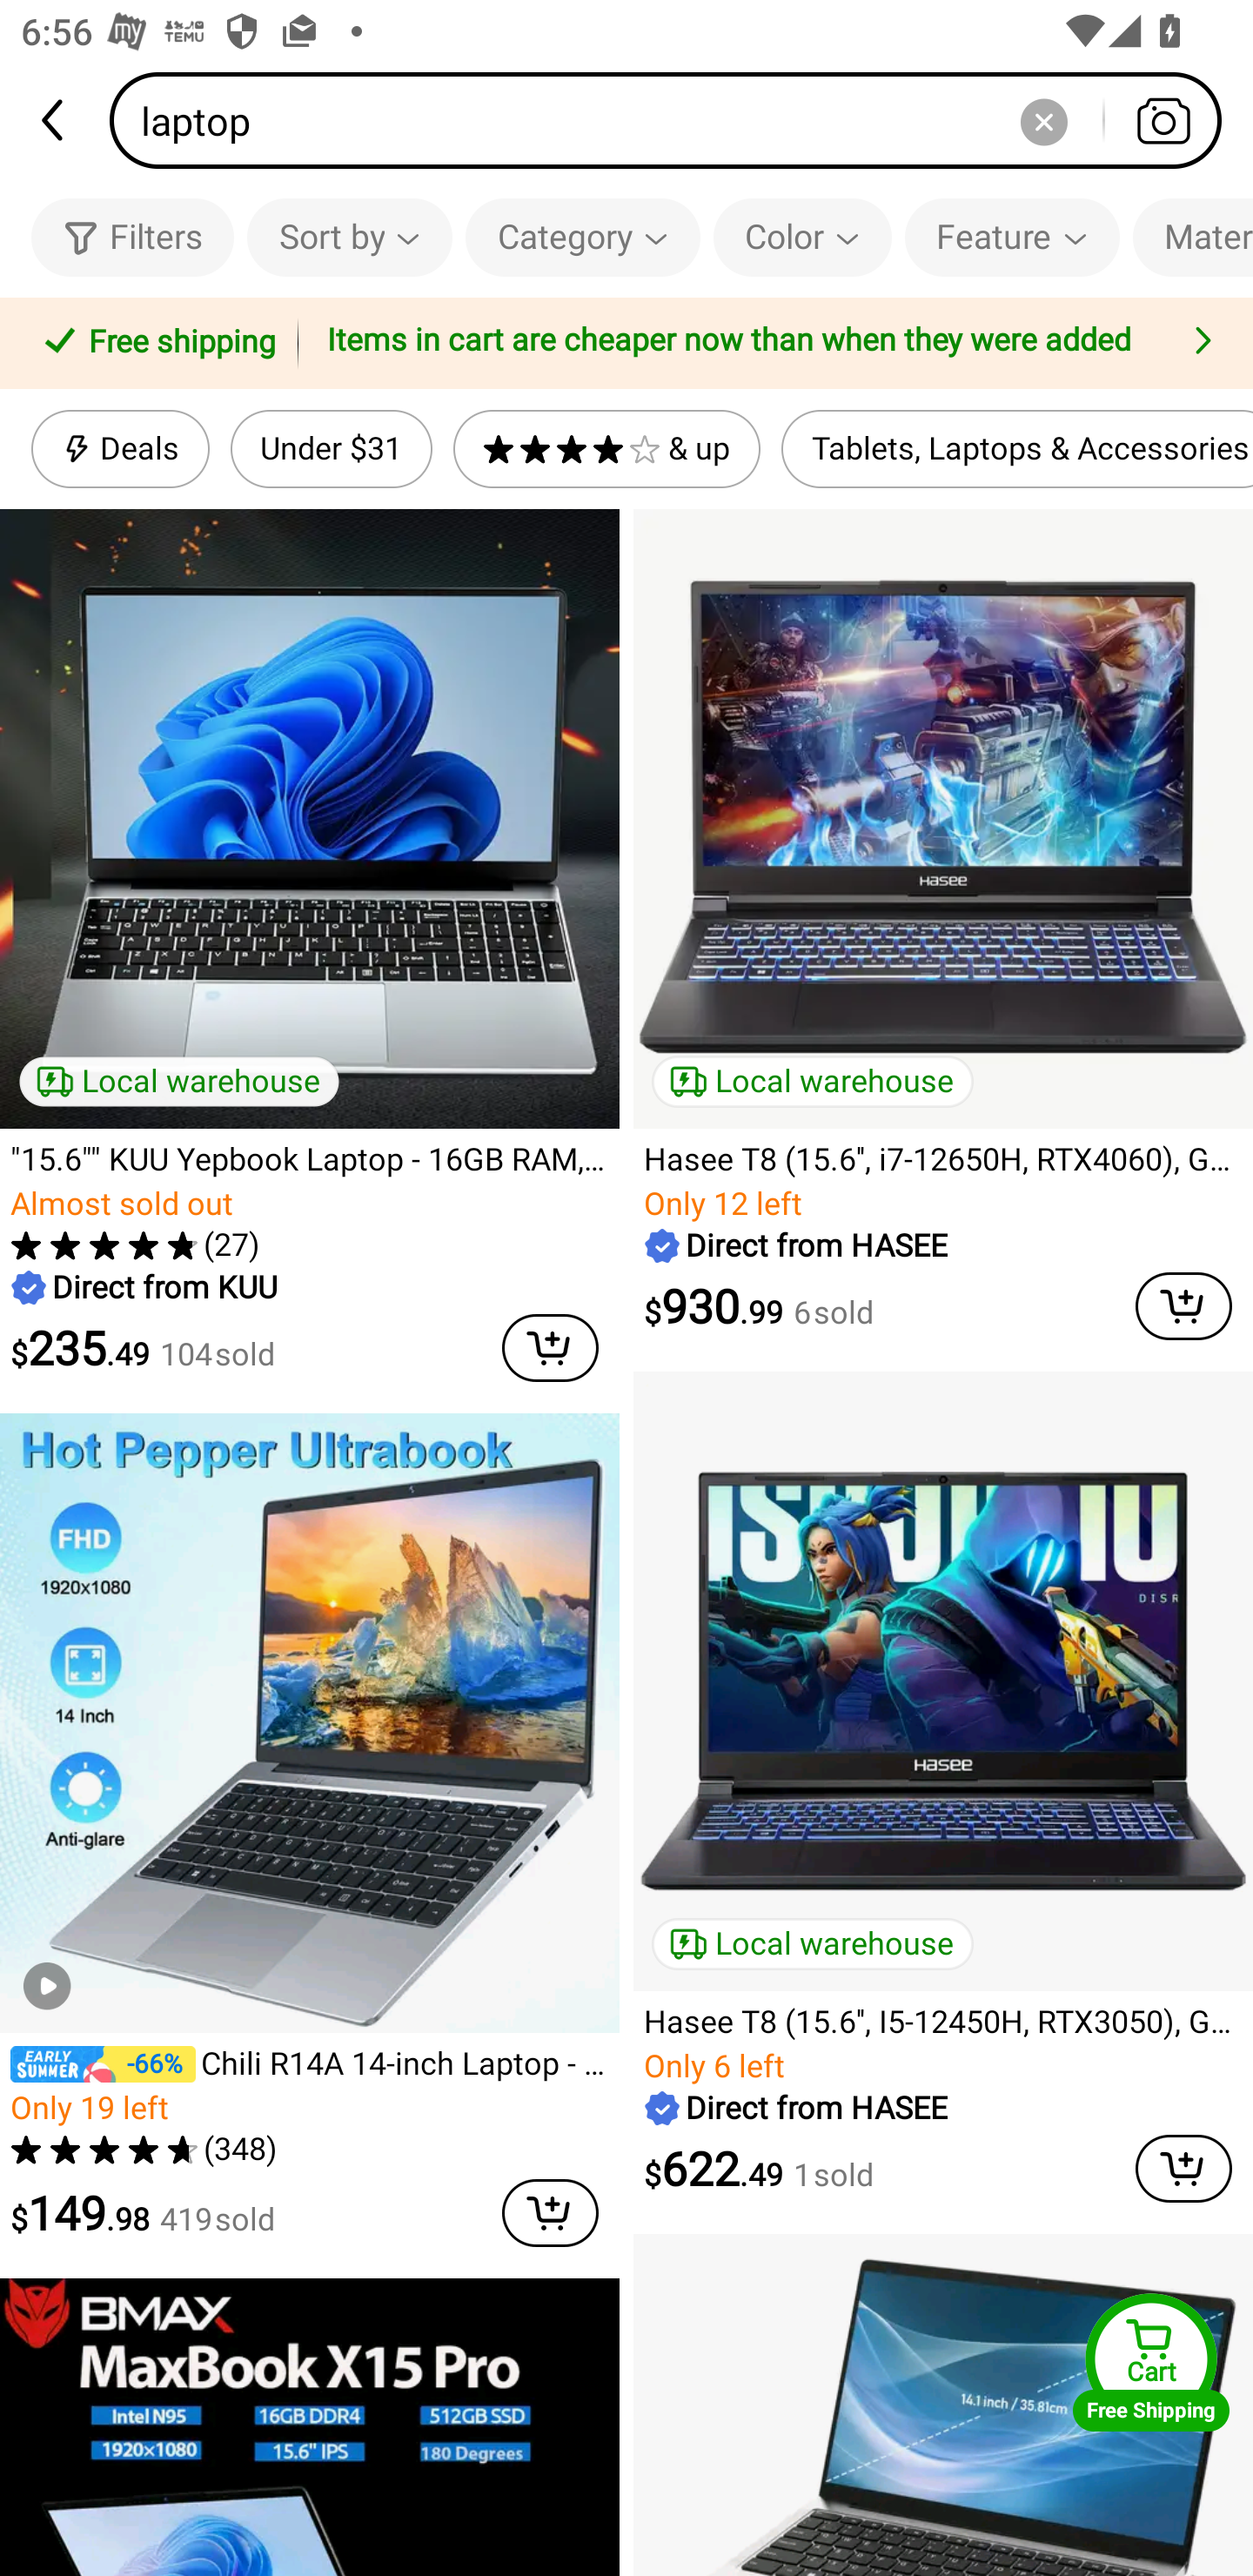 This screenshot has height=2576, width=1253. What do you see at coordinates (802, 237) in the screenshot?
I see `Color` at bounding box center [802, 237].